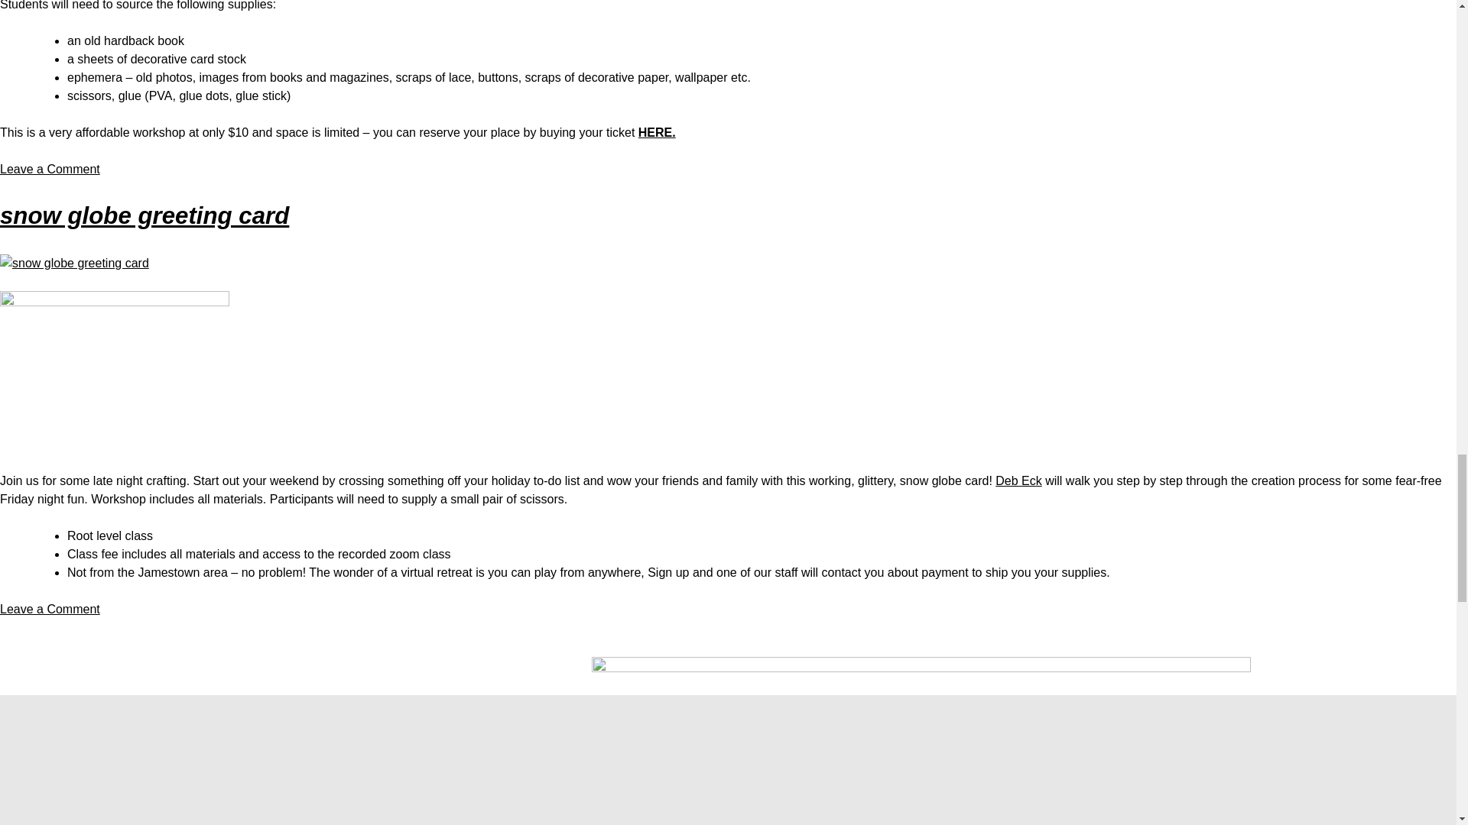 This screenshot has width=1468, height=825. Describe the element at coordinates (657, 133) in the screenshot. I see `HERE.` at that location.